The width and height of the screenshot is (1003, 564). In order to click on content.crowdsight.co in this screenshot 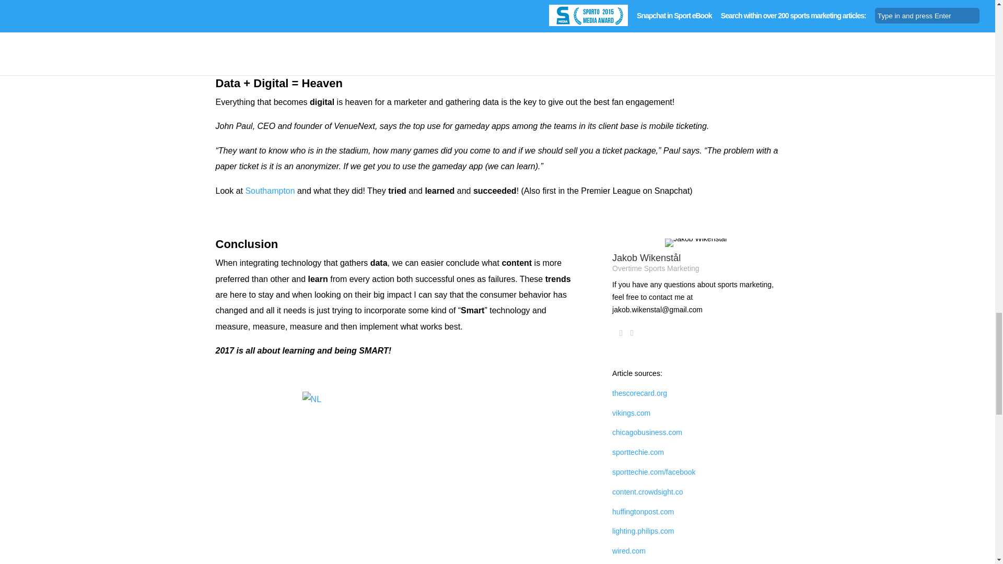, I will do `click(647, 492)`.